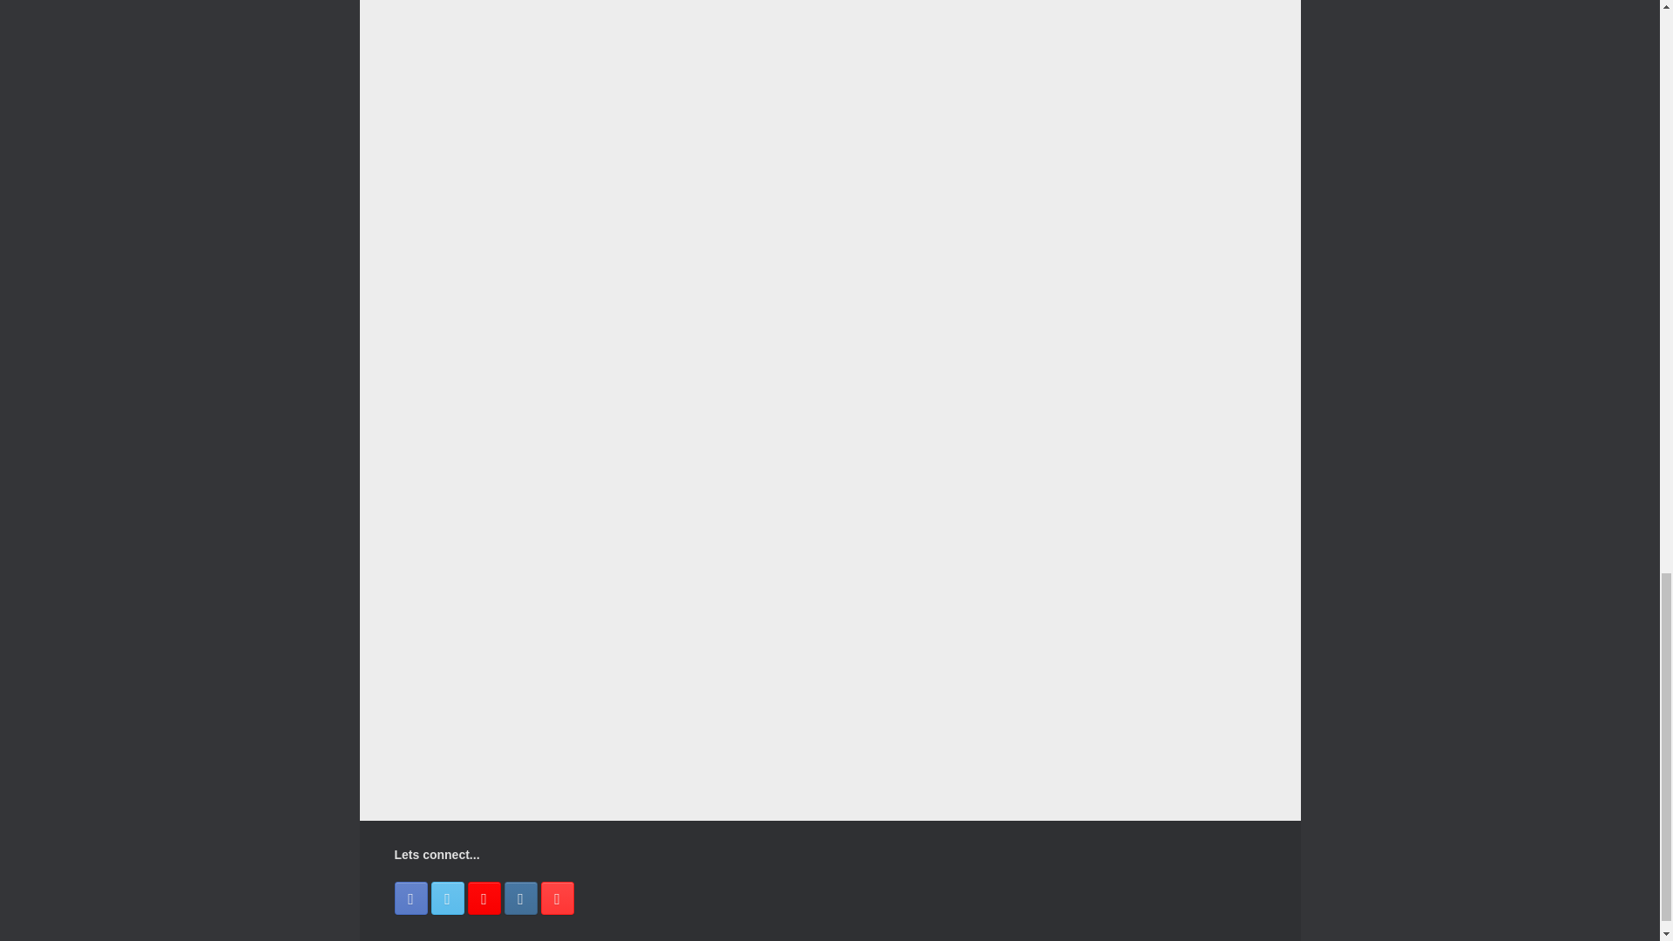 The width and height of the screenshot is (1673, 941). What do you see at coordinates (446, 897) in the screenshot?
I see `Redback Racing Twitter` at bounding box center [446, 897].